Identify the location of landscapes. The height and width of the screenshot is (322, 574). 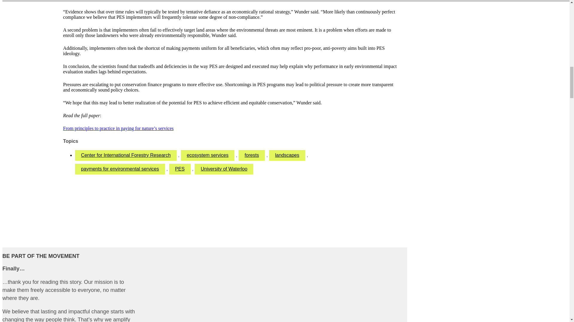
(287, 155).